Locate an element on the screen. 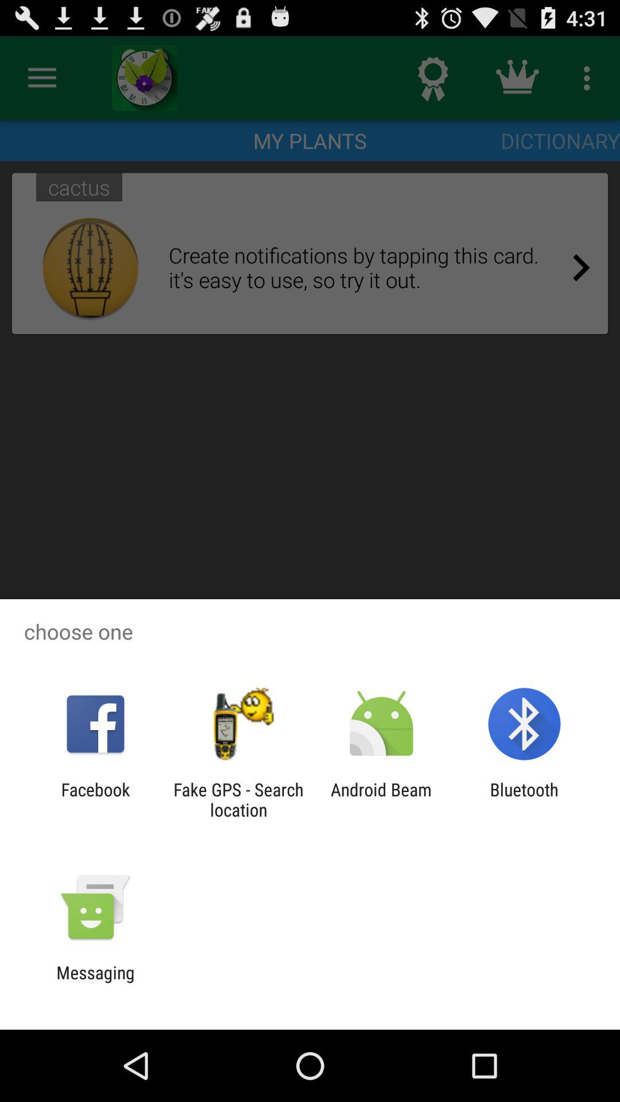  open item to the right of android beam icon is located at coordinates (524, 800).